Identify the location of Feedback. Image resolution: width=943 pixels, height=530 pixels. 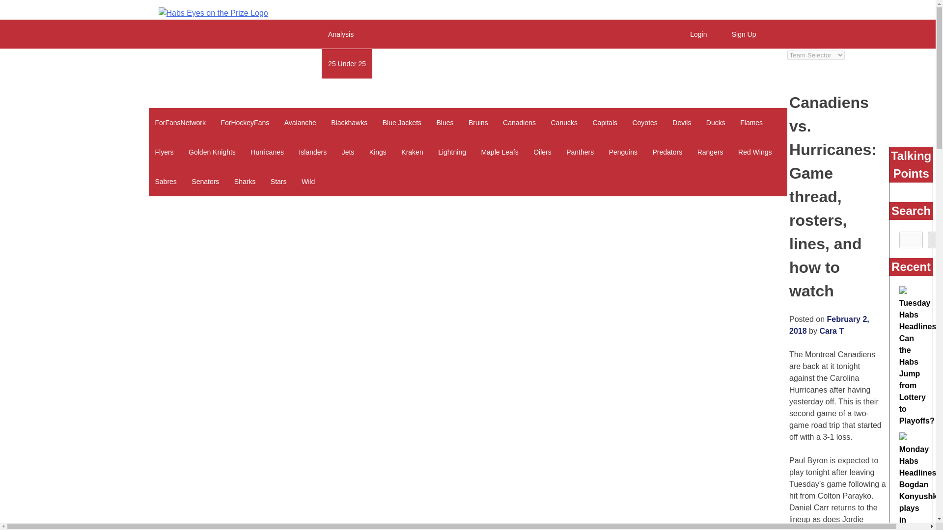
(396, 64).